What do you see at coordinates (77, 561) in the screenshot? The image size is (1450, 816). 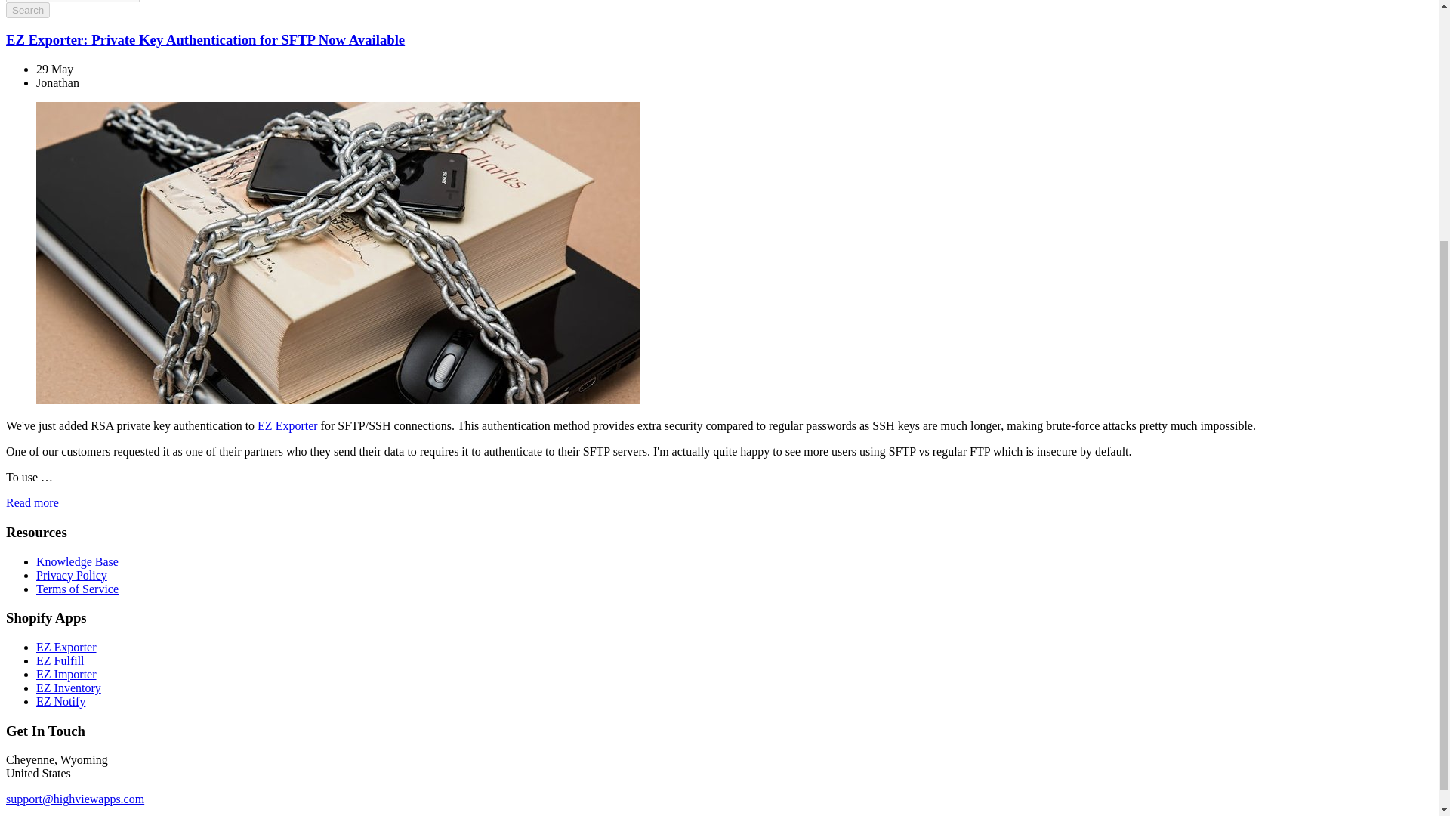 I see `Knowledge Base` at bounding box center [77, 561].